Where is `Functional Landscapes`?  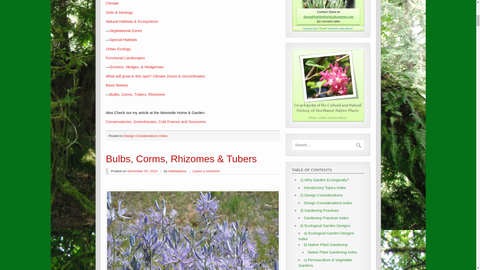 Functional Landscapes is located at coordinates (125, 57).